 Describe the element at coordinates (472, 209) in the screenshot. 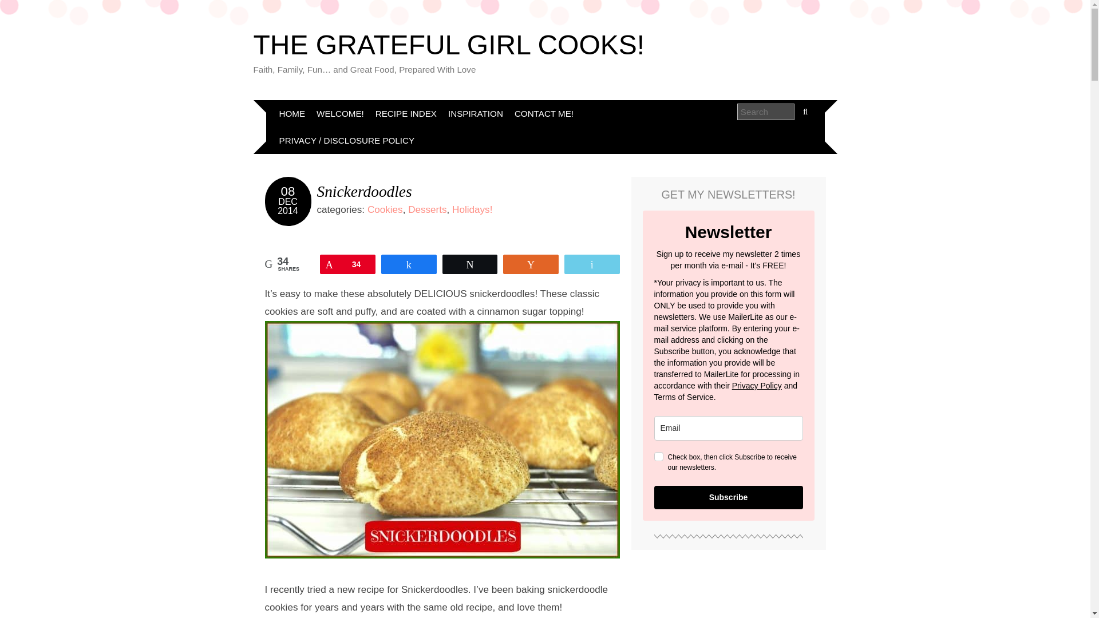

I see `Holidays!` at that location.